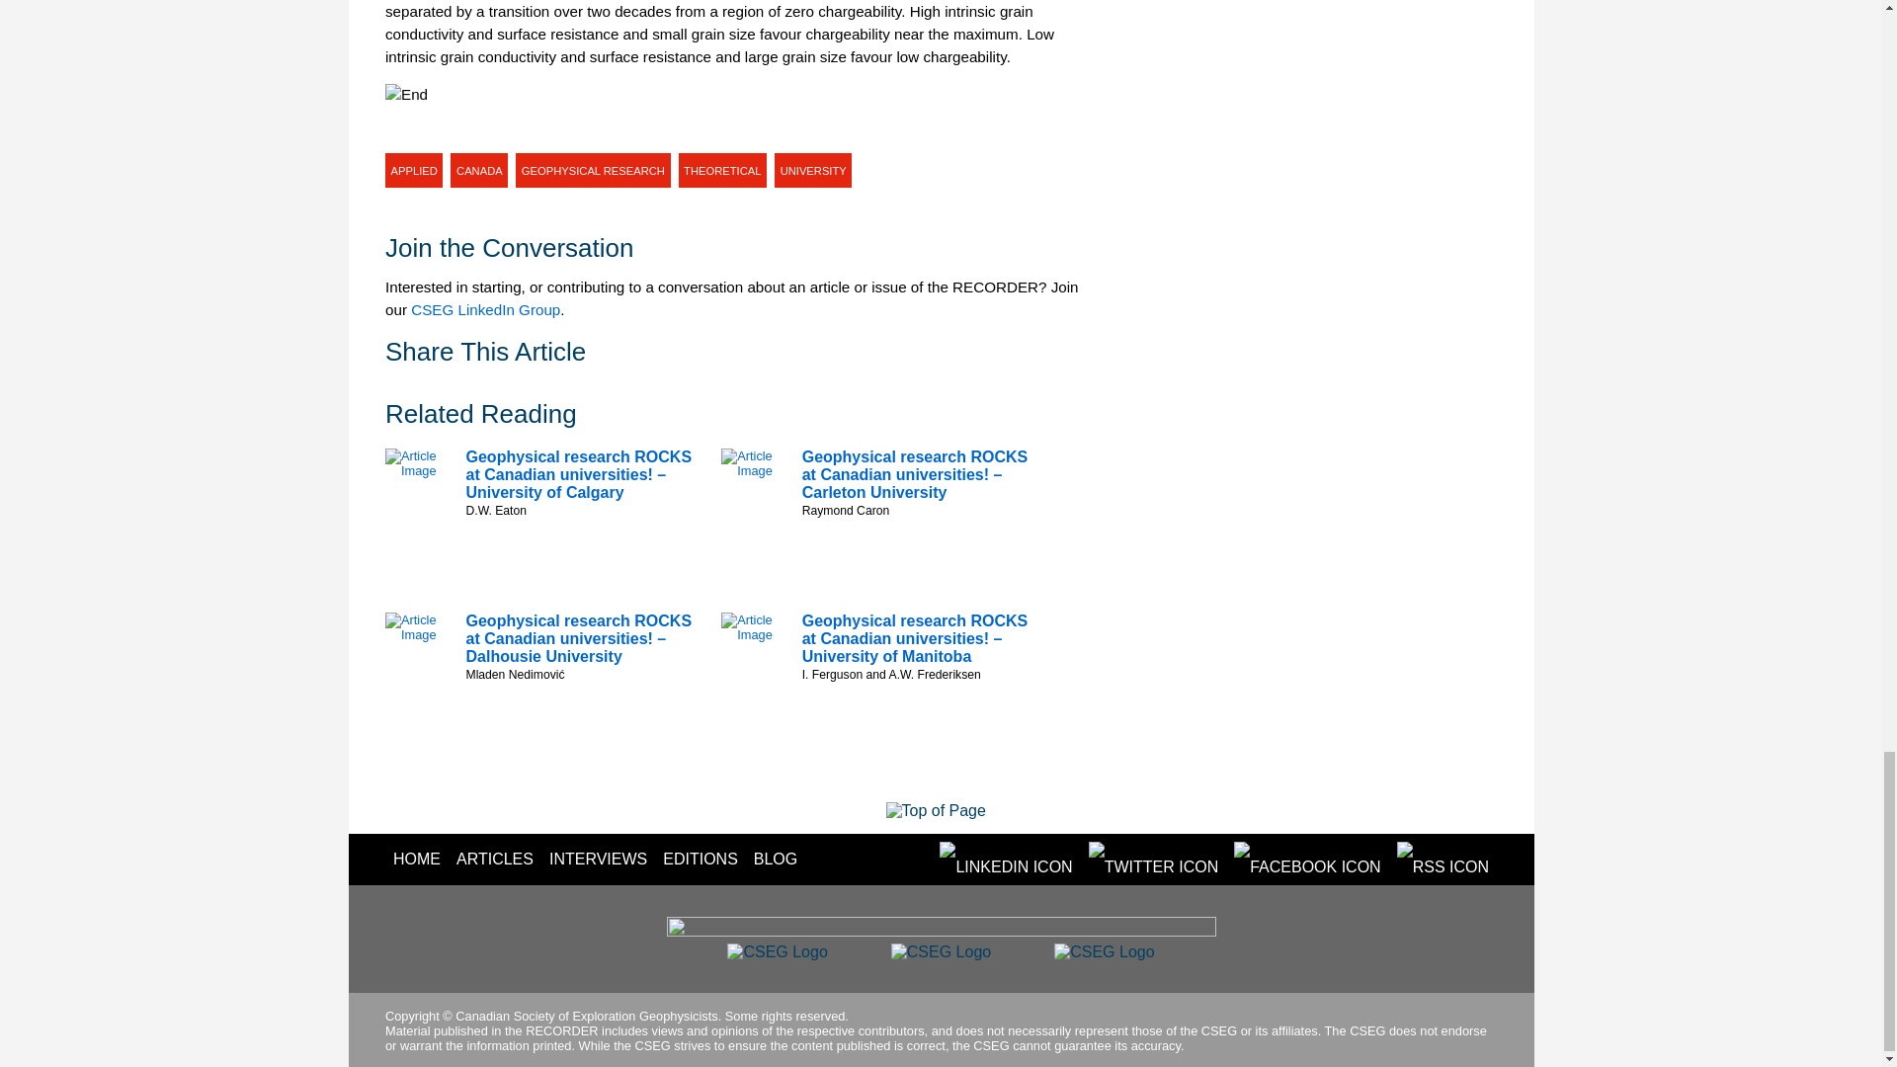 This screenshot has width=1897, height=1067. What do you see at coordinates (812, 170) in the screenshot?
I see `UNIVERSITY` at bounding box center [812, 170].